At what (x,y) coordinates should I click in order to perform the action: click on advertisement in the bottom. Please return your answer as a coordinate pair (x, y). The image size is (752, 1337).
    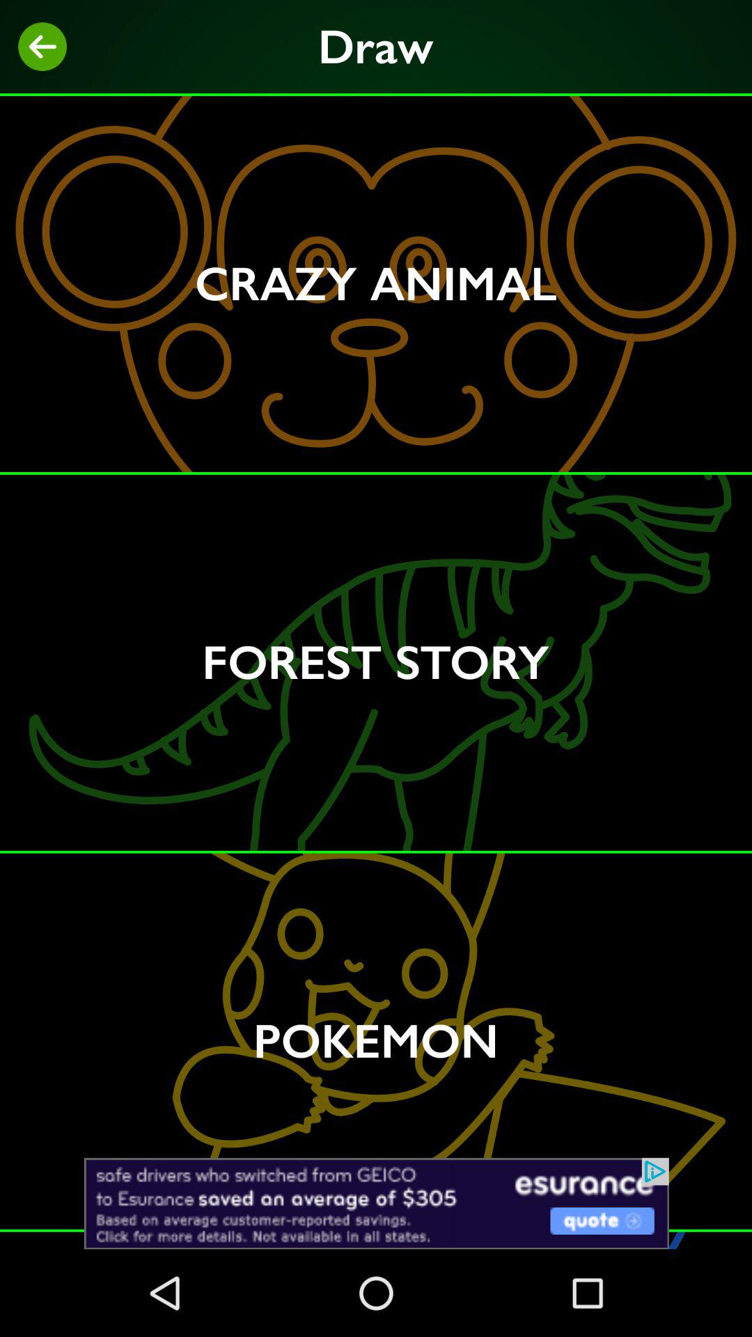
    Looking at the image, I should click on (376, 1203).